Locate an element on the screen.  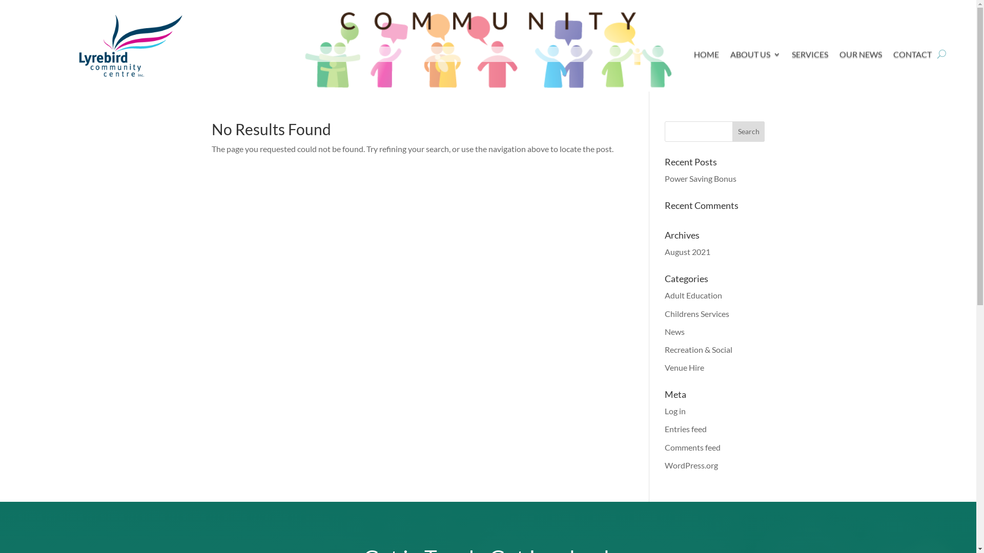
Recreation & Social is located at coordinates (699, 349).